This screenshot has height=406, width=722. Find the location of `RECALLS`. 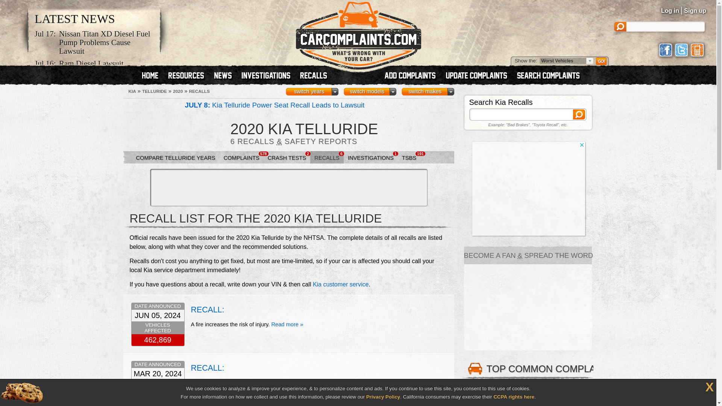

RECALLS is located at coordinates (199, 91).